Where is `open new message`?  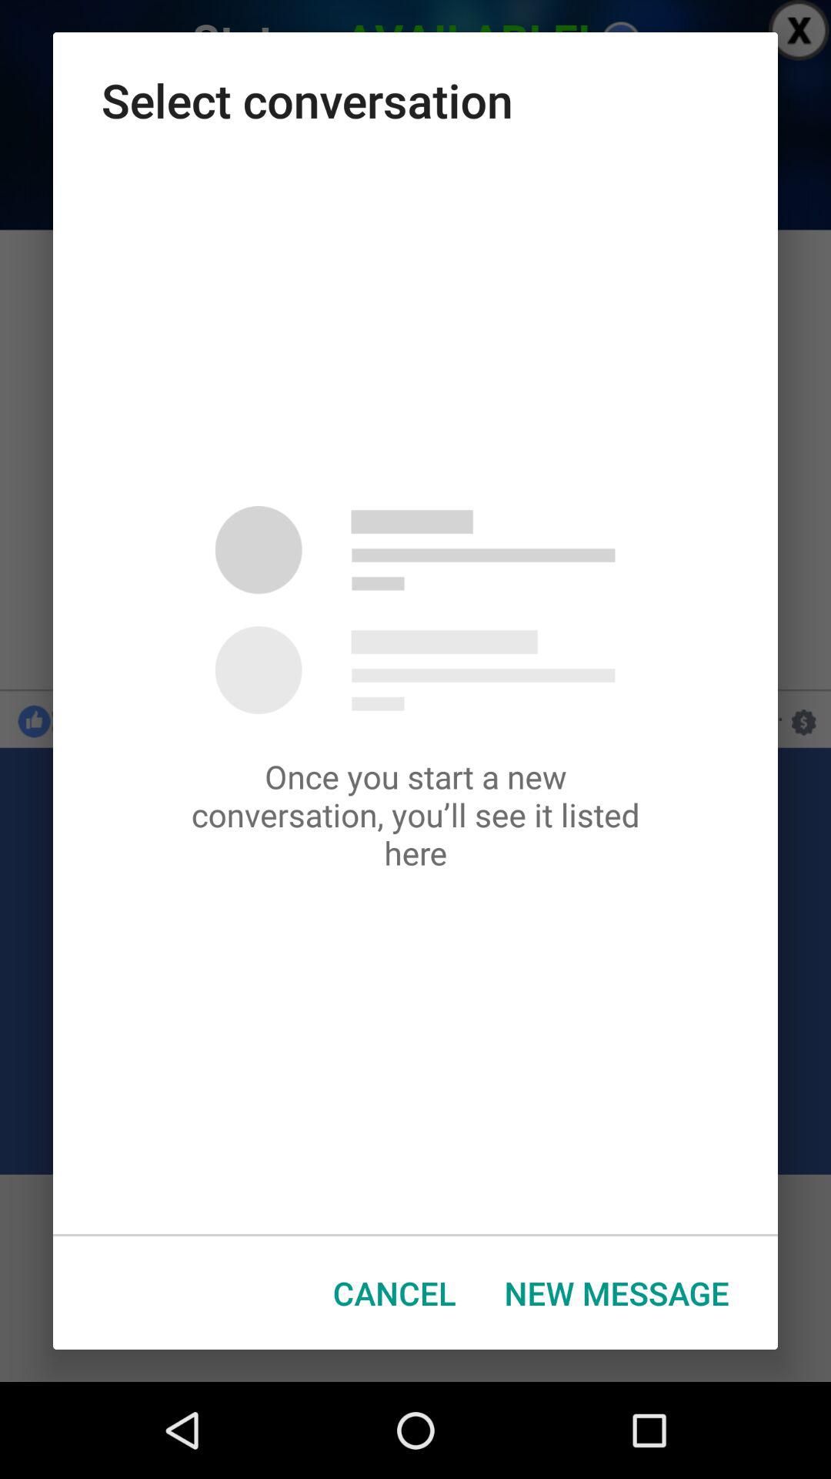
open new message is located at coordinates (617, 1293).